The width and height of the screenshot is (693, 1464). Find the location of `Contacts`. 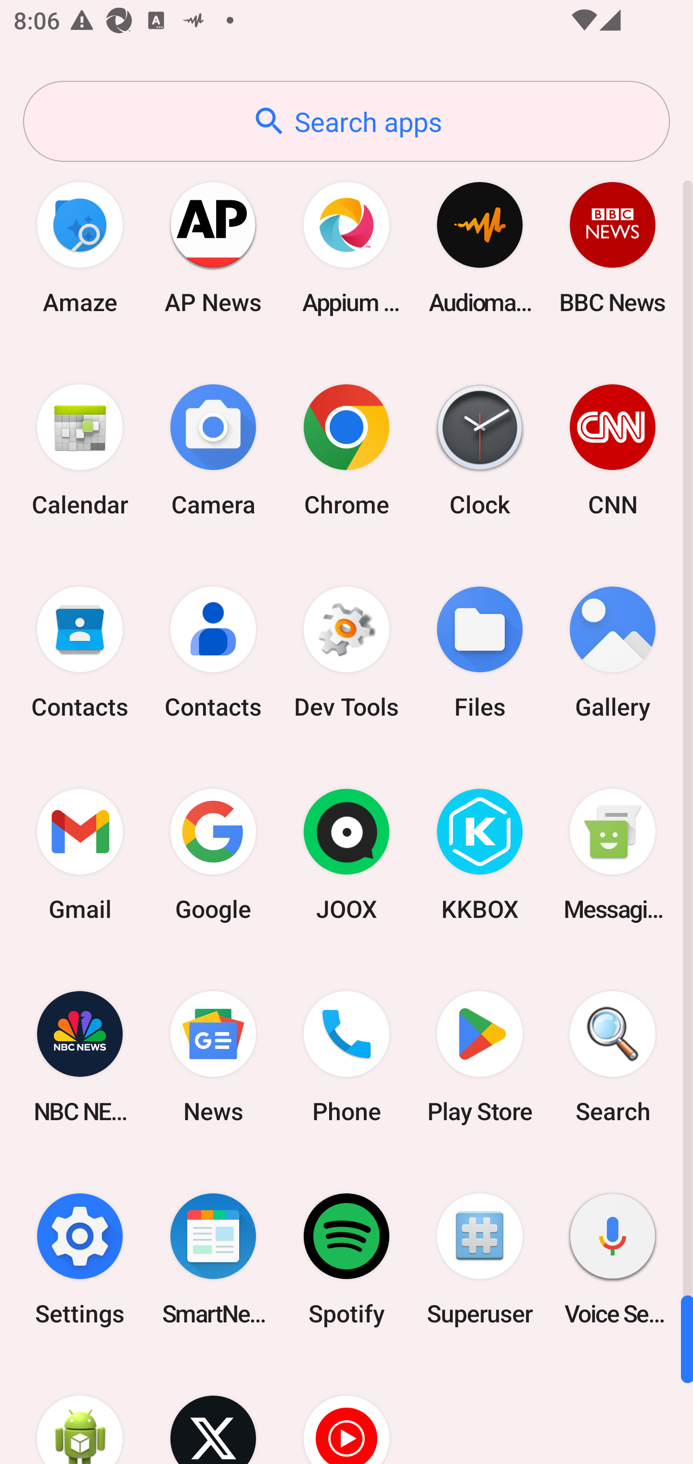

Contacts is located at coordinates (213, 653).